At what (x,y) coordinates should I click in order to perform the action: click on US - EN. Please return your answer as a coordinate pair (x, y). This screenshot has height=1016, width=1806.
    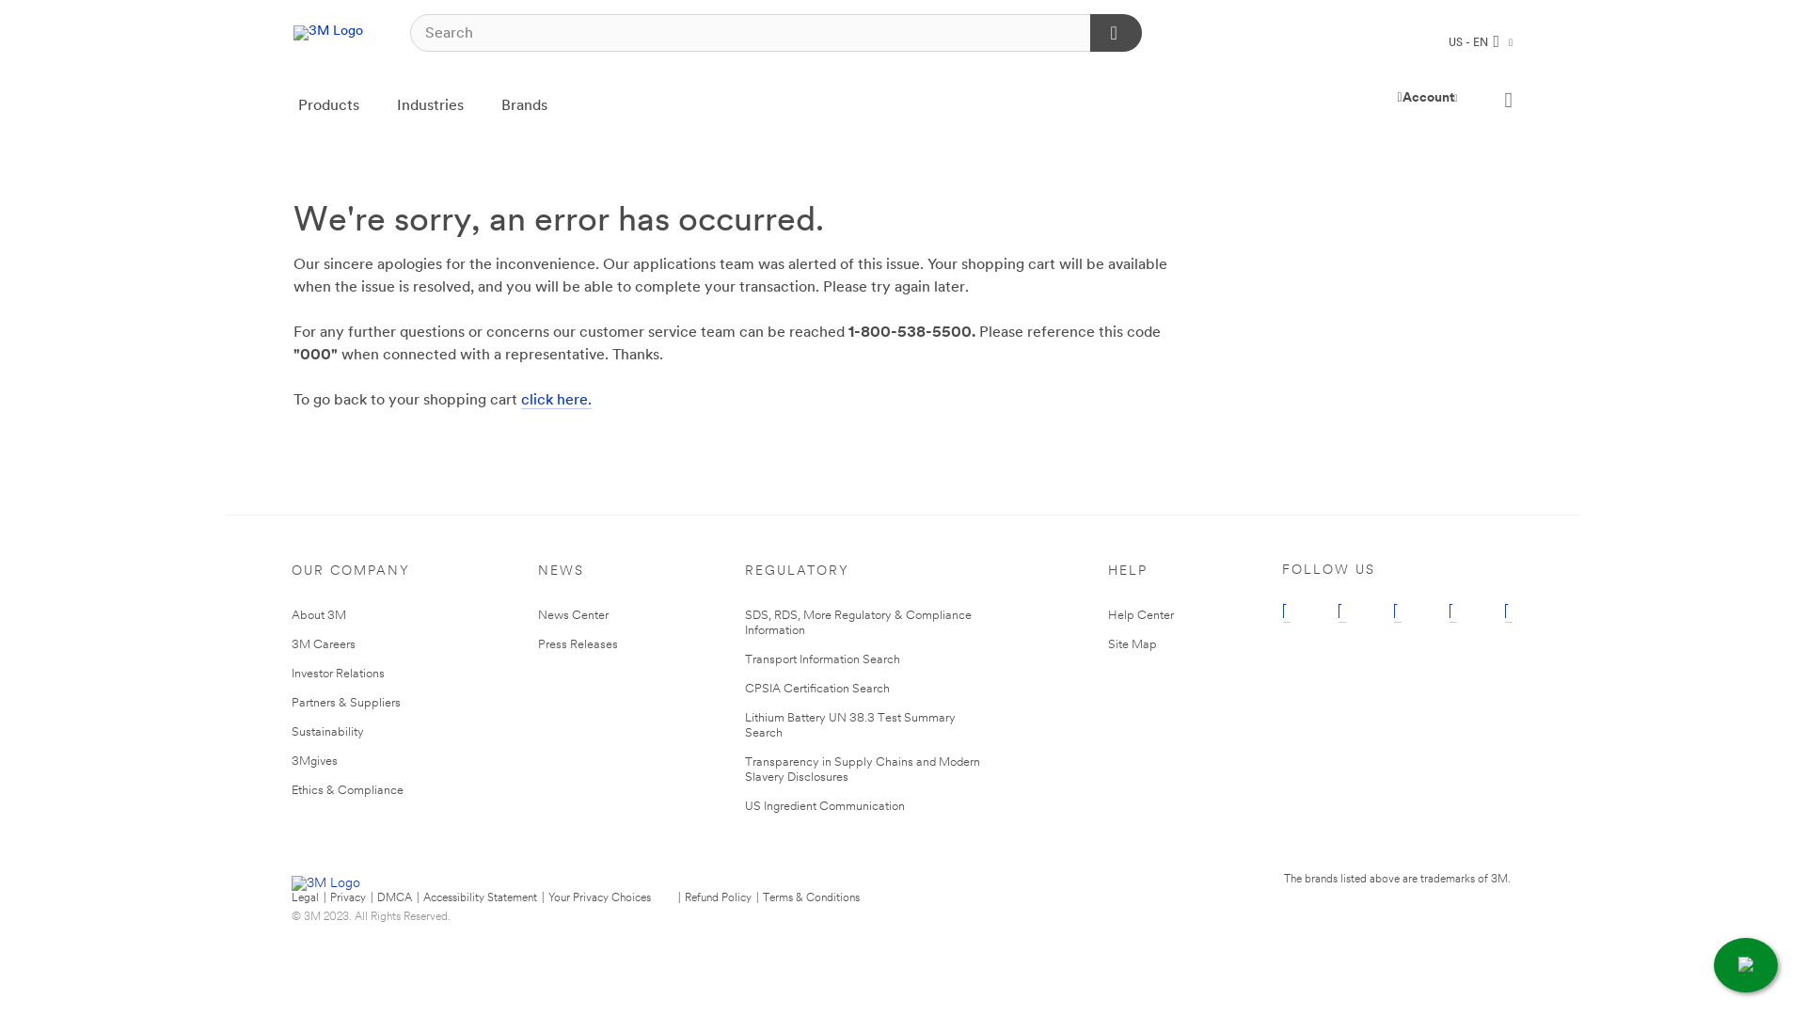
    Looking at the image, I should click on (1481, 43).